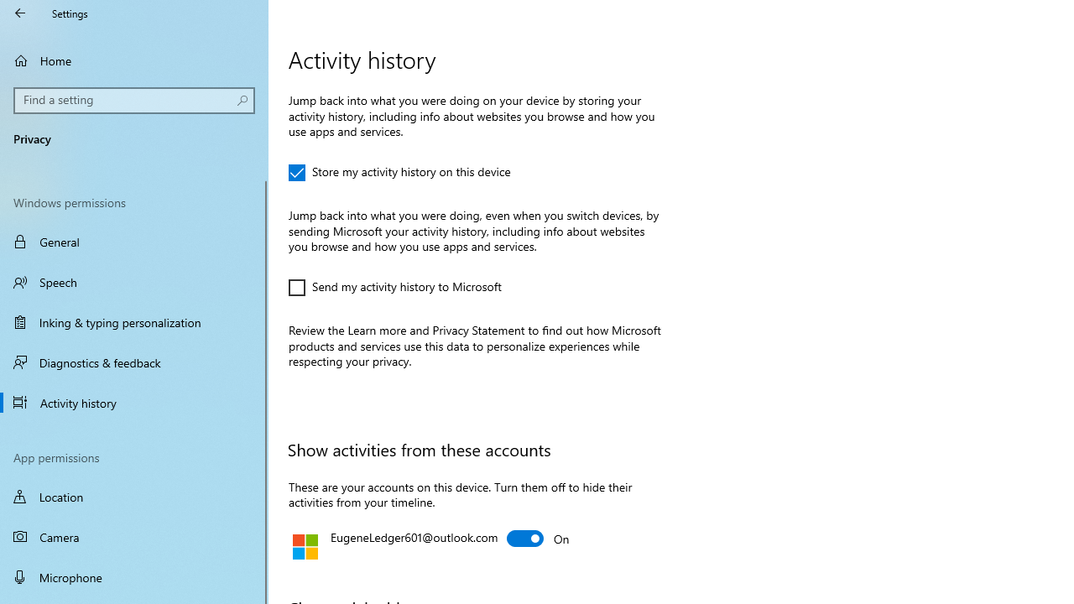 This screenshot has height=604, width=1074. Describe the element at coordinates (134, 577) in the screenshot. I see `Microphone` at that location.